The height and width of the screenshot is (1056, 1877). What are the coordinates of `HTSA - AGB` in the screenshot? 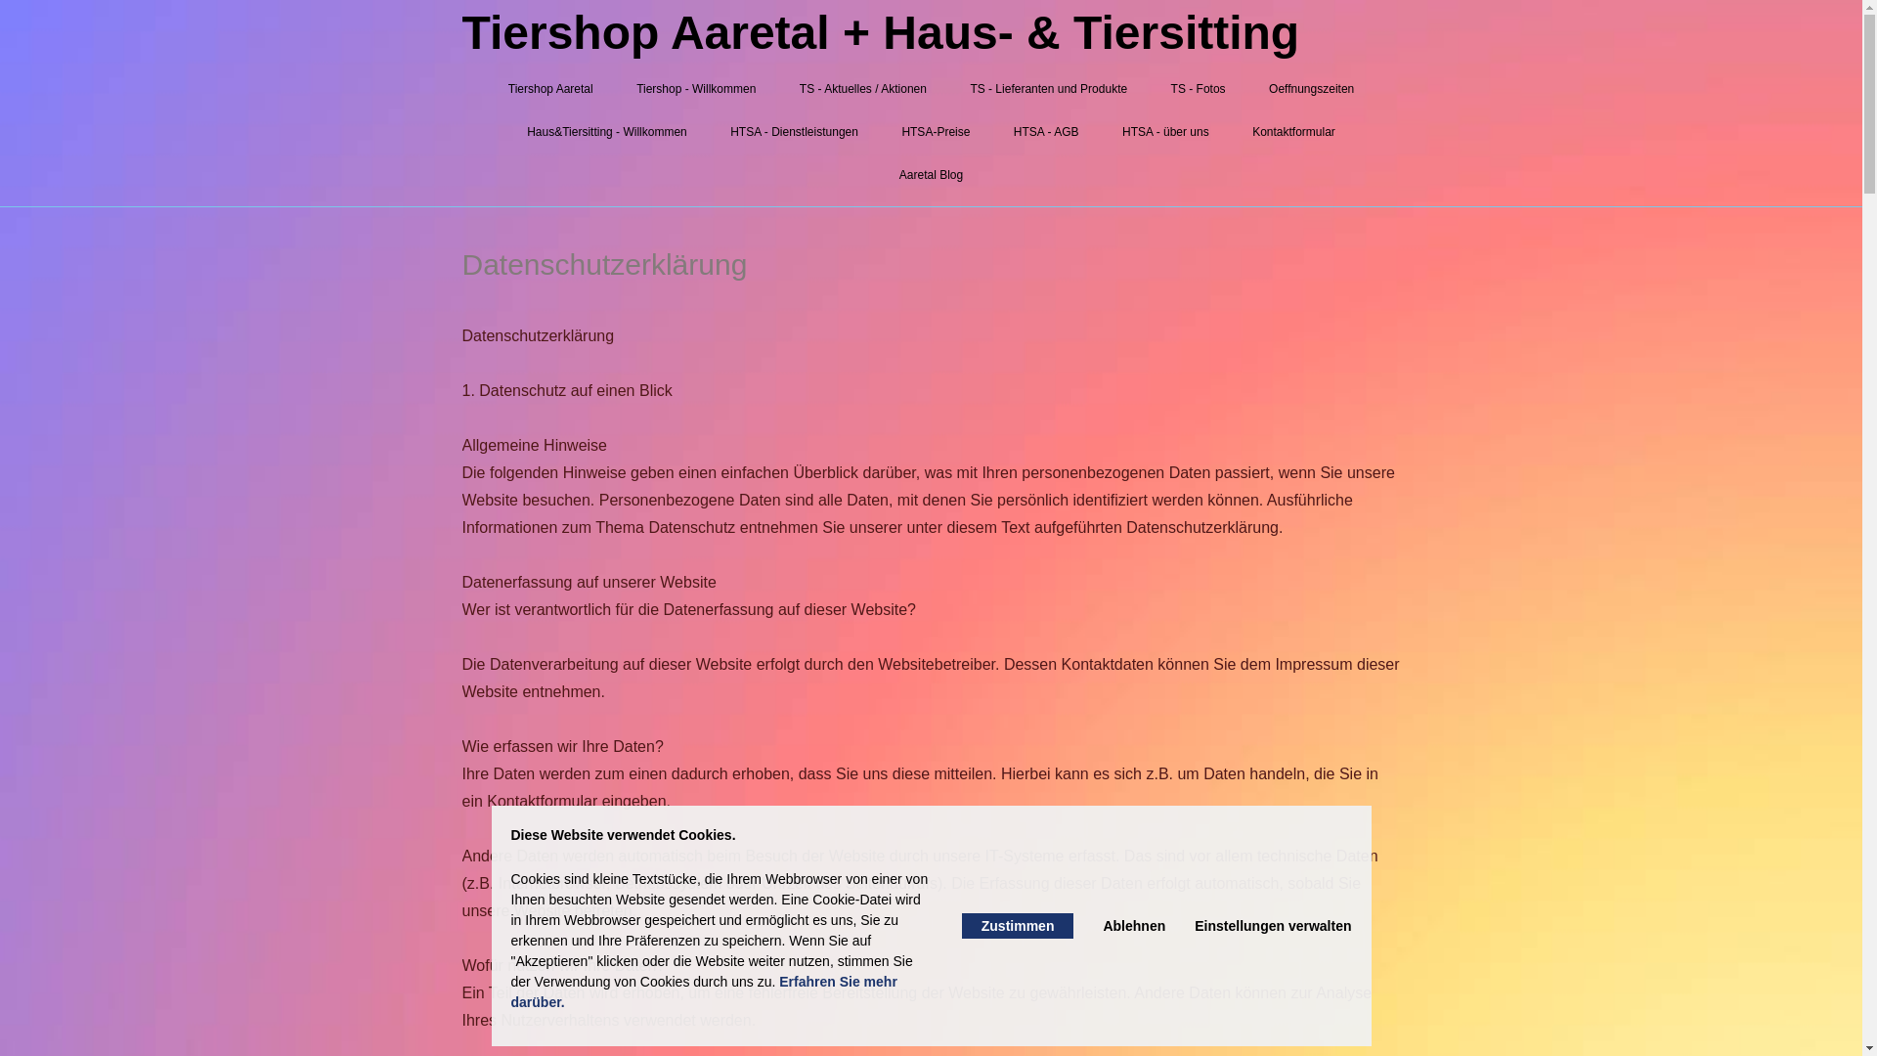 It's located at (1046, 132).